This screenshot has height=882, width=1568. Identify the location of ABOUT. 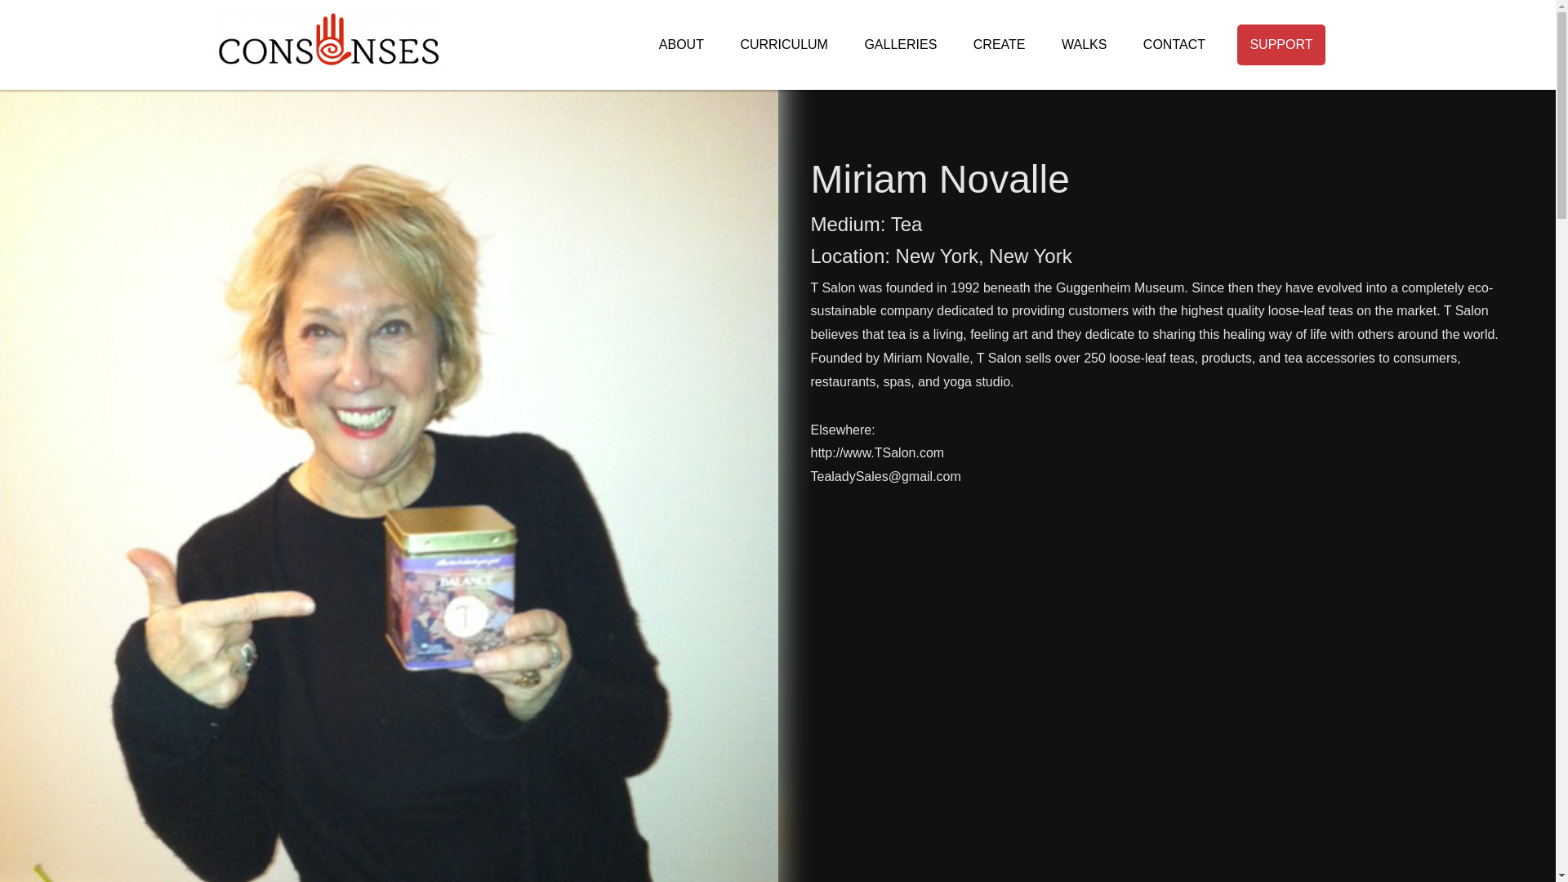
(681, 44).